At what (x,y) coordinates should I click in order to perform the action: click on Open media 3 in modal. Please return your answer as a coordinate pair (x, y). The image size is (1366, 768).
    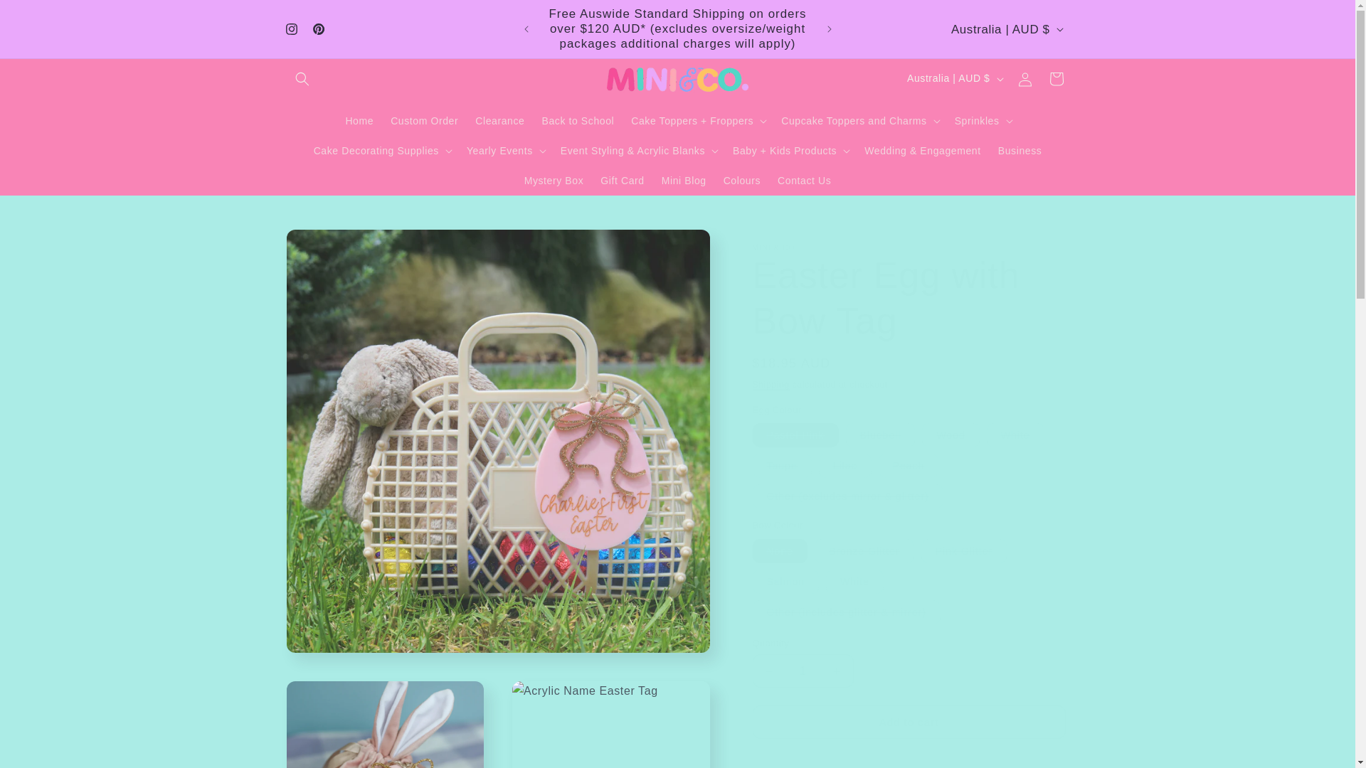
    Looking at the image, I should click on (611, 724).